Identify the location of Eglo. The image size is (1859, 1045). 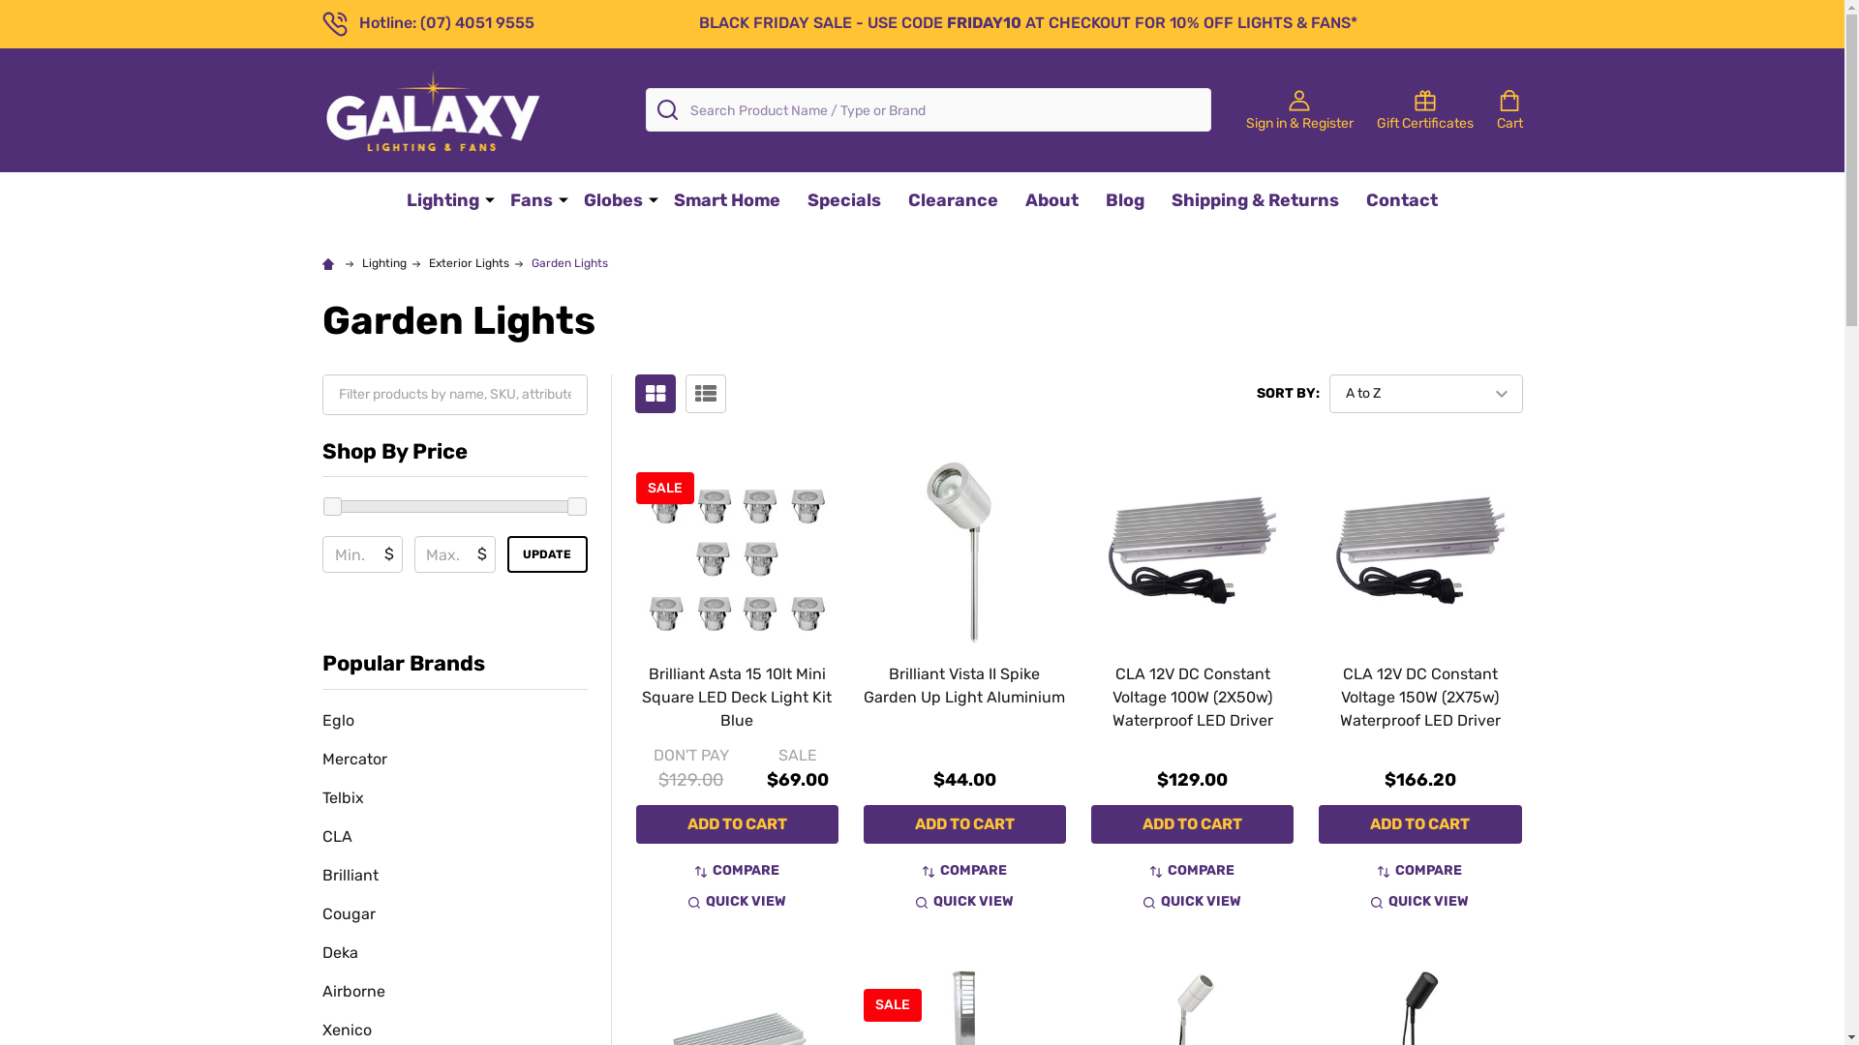
(454, 721).